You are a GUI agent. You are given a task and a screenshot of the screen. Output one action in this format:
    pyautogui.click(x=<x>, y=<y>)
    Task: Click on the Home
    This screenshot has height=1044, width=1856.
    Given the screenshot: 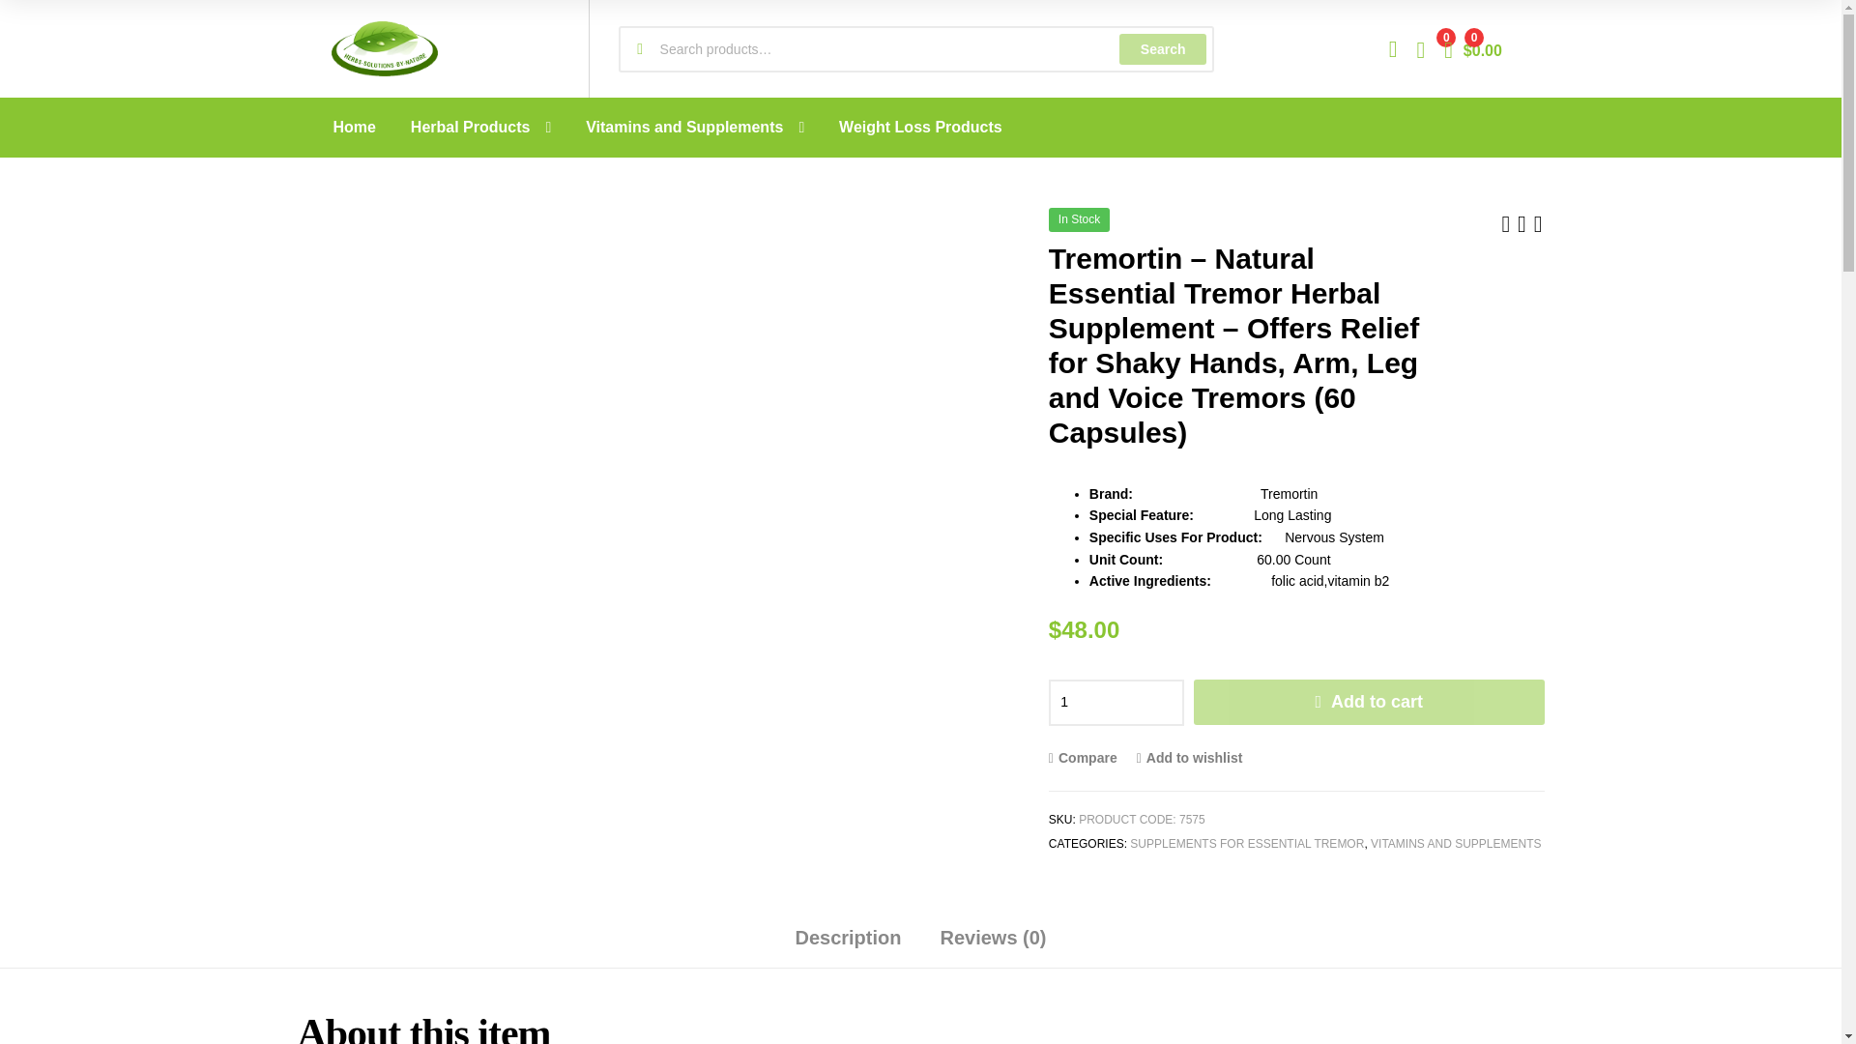 What is the action you would take?
    pyautogui.click(x=354, y=128)
    